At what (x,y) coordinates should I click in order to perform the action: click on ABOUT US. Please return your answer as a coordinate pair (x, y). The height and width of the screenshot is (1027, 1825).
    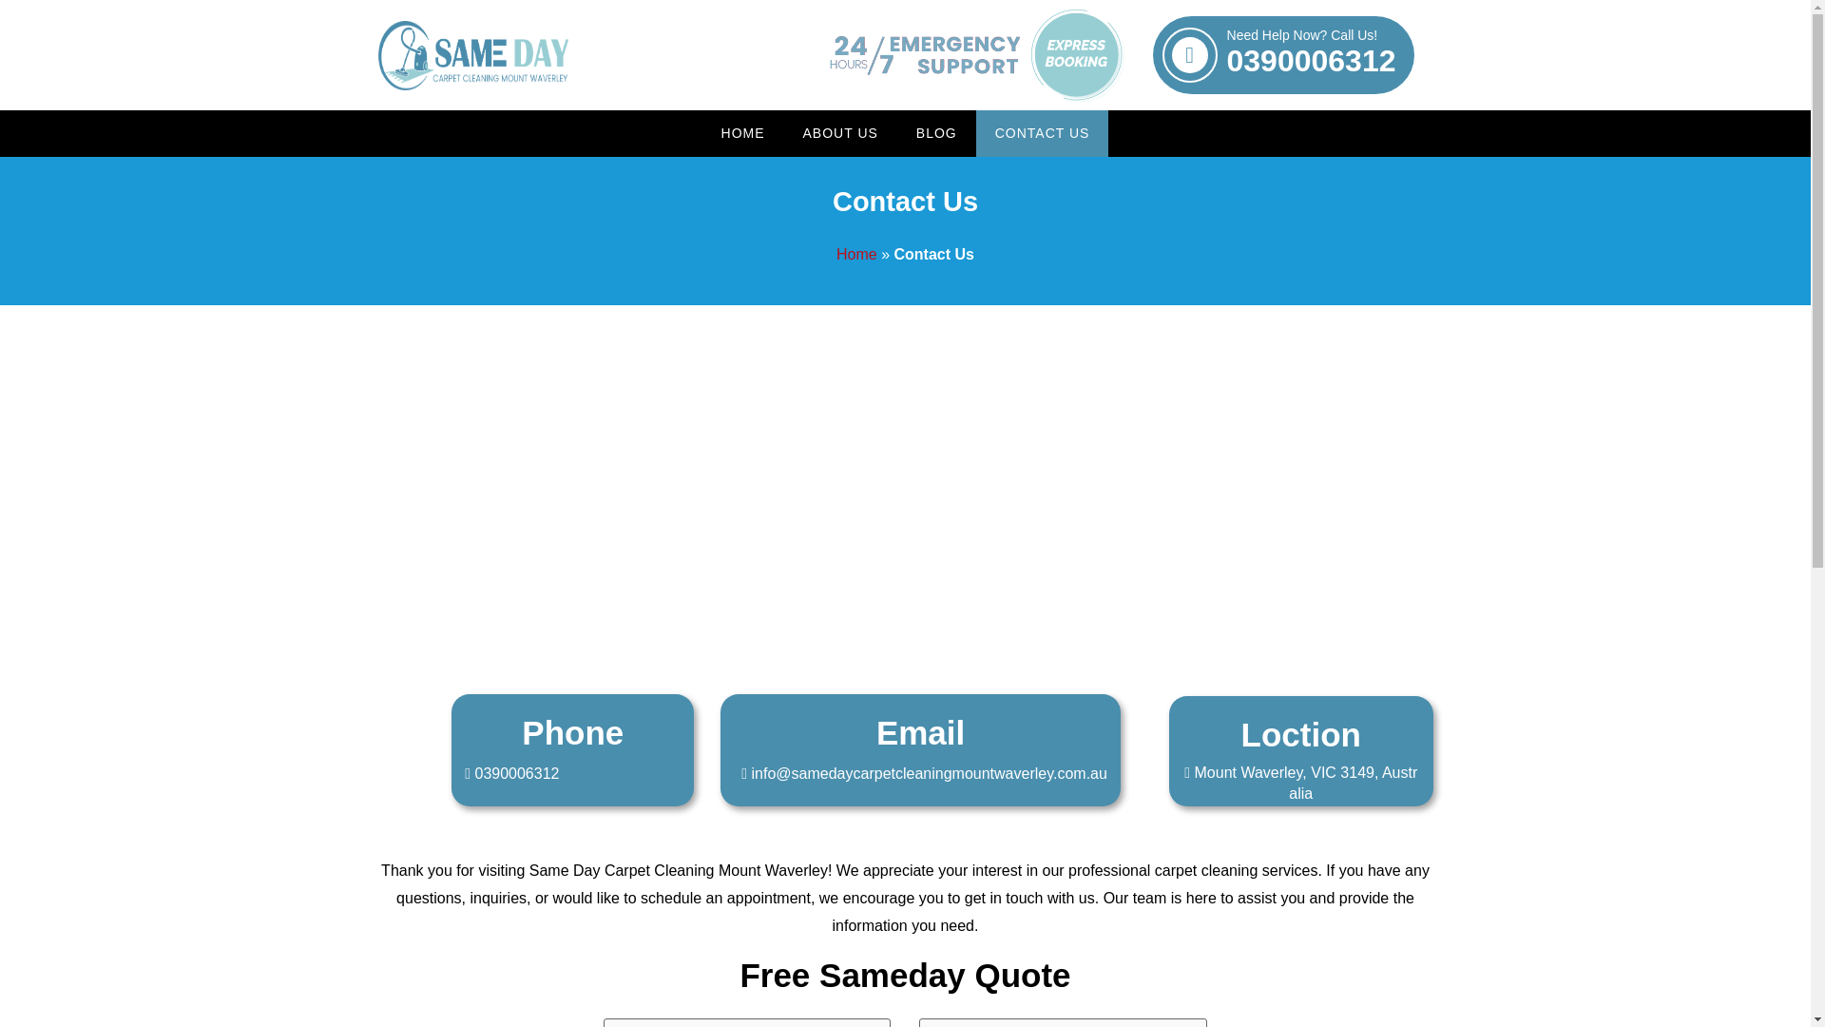
    Looking at the image, I should click on (840, 133).